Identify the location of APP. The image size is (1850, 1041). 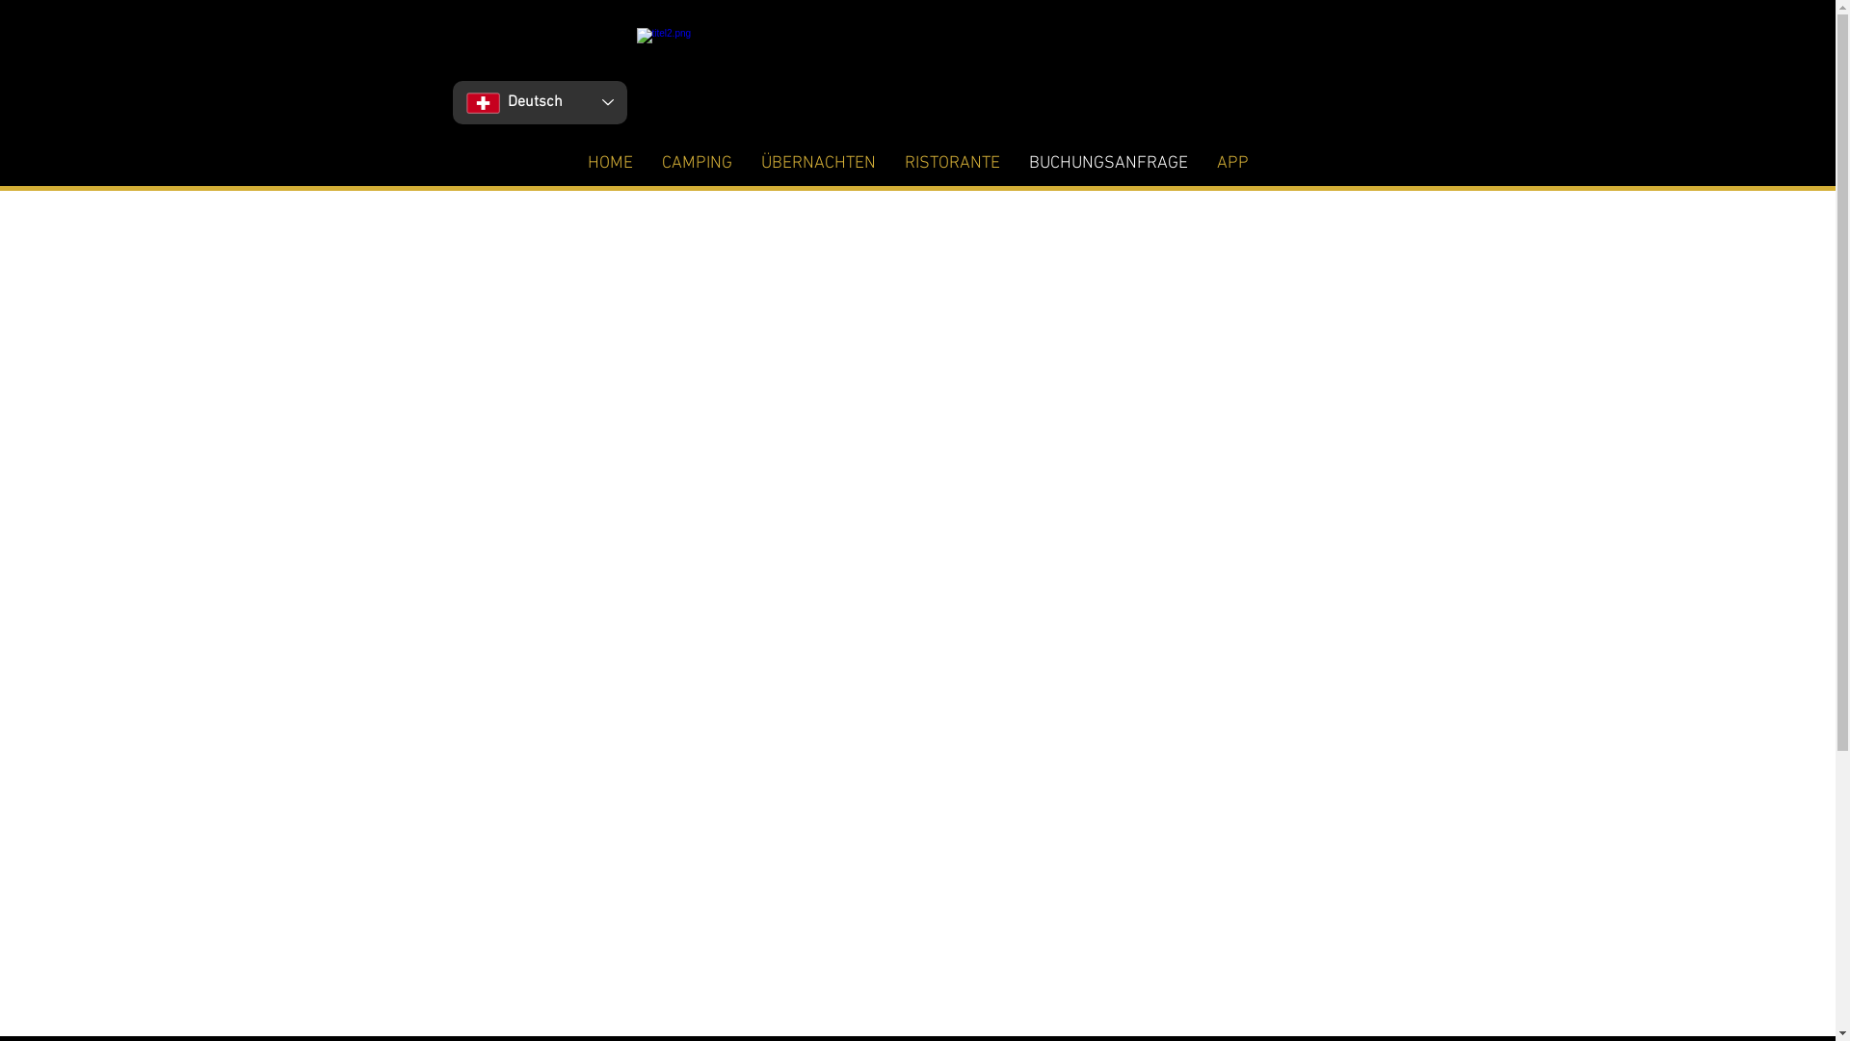
(1233, 164).